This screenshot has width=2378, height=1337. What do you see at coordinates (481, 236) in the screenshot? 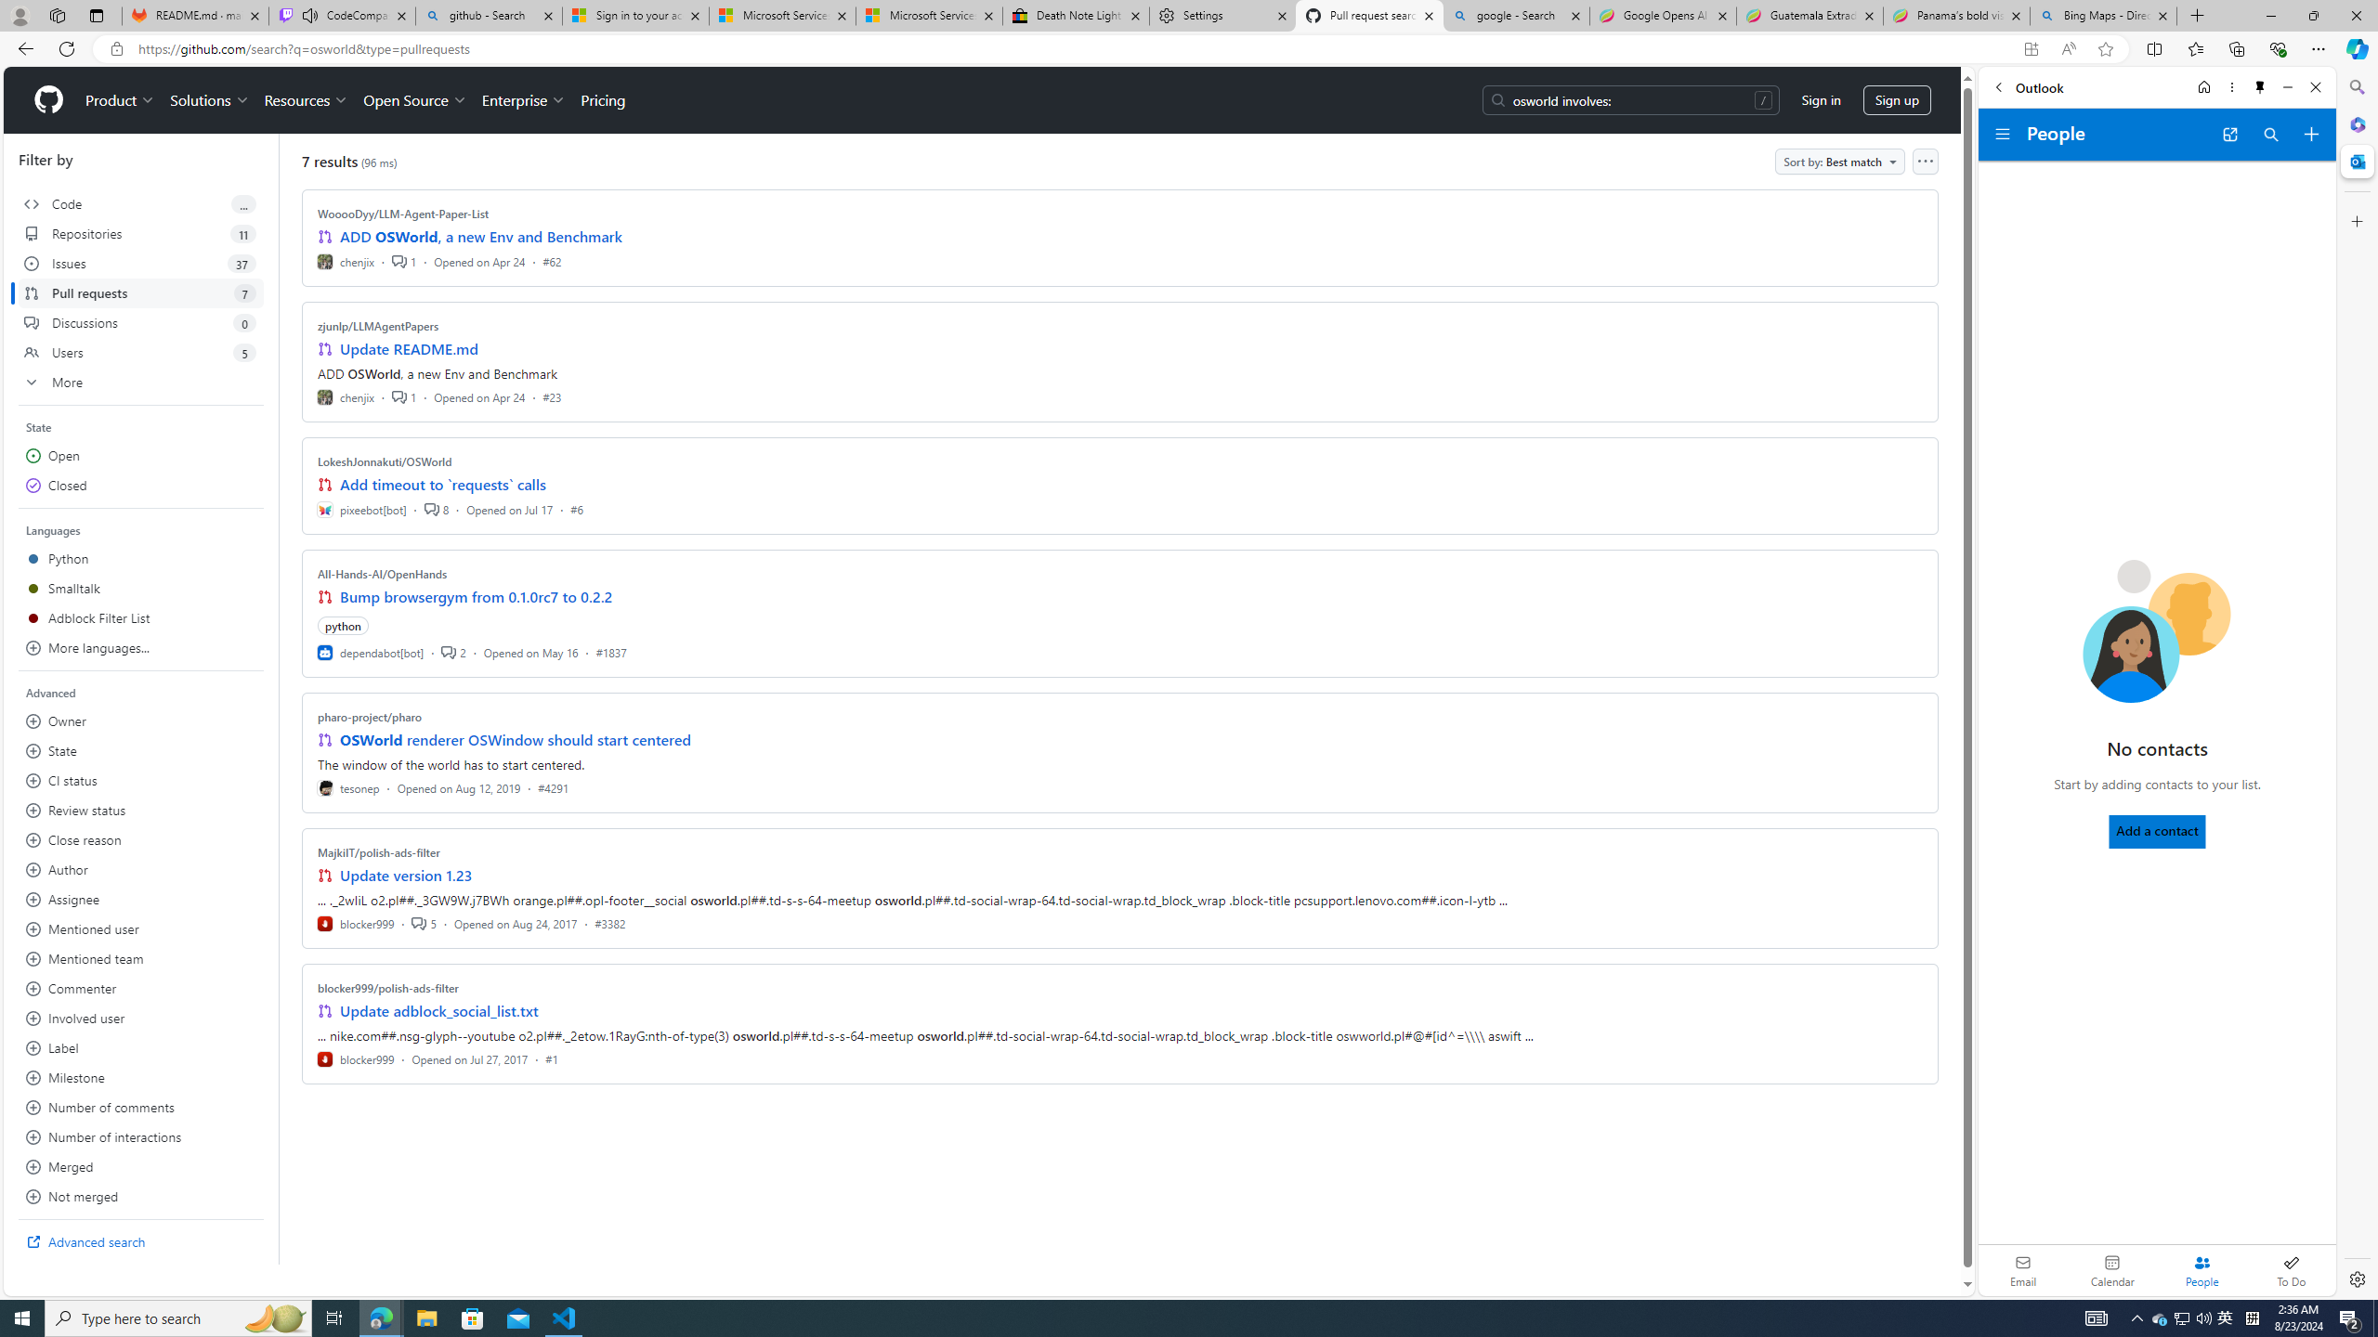
I see `ADD OSWorld, a new Env and Benchmark` at bounding box center [481, 236].